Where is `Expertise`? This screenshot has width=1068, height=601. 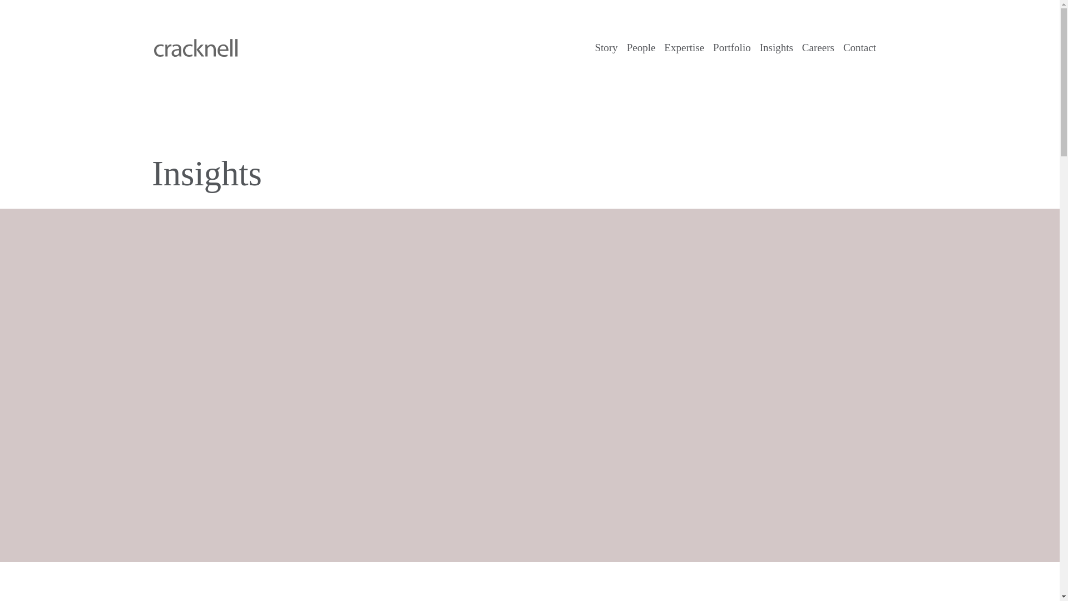 Expertise is located at coordinates (684, 48).